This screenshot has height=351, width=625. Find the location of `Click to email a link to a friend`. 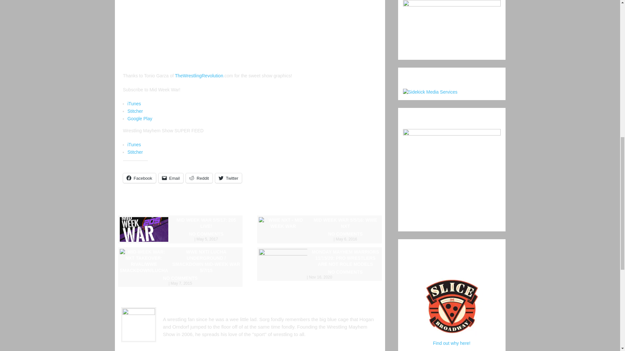

Click to email a link to a friend is located at coordinates (171, 178).